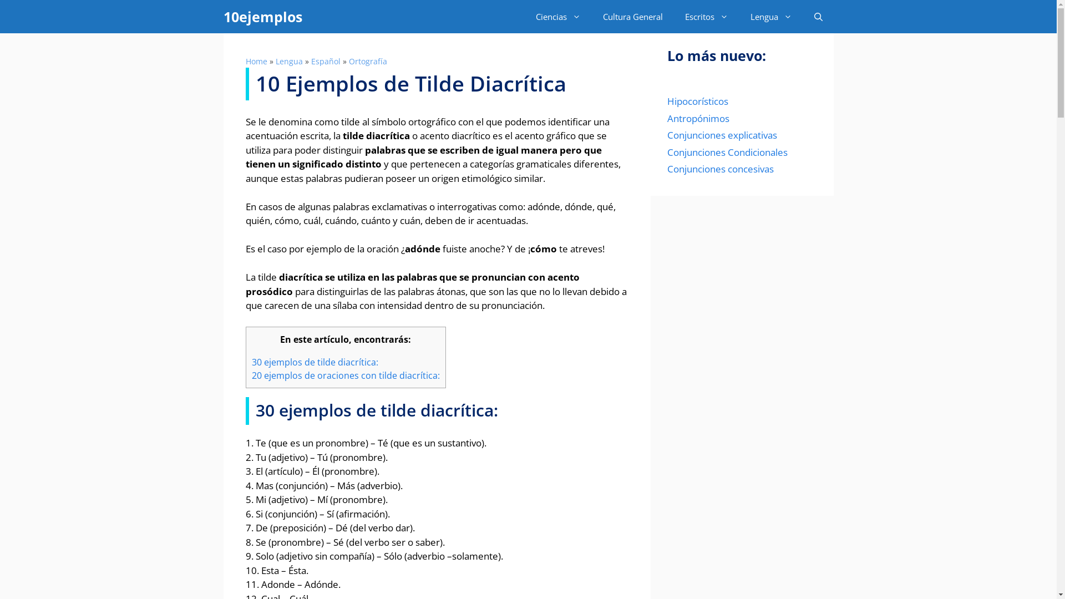  What do you see at coordinates (632, 17) in the screenshot?
I see `Cultura General` at bounding box center [632, 17].